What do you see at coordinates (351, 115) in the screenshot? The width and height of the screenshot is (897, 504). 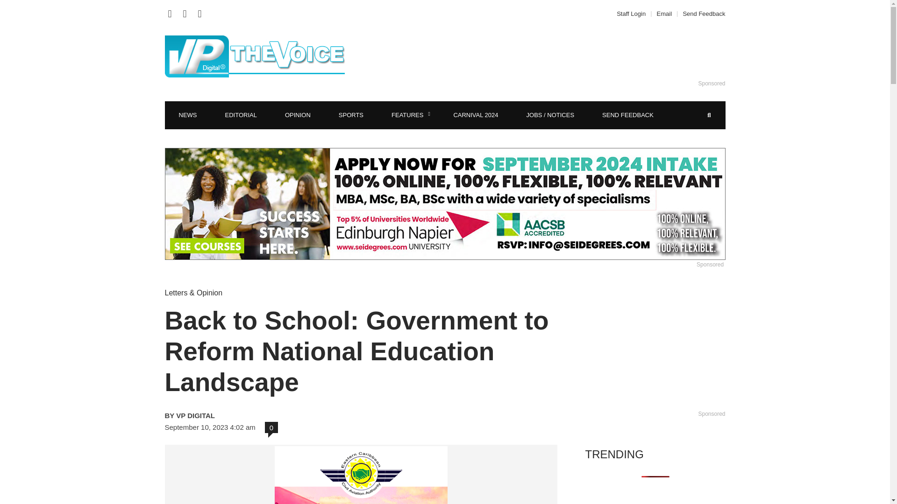 I see `SPORTS` at bounding box center [351, 115].